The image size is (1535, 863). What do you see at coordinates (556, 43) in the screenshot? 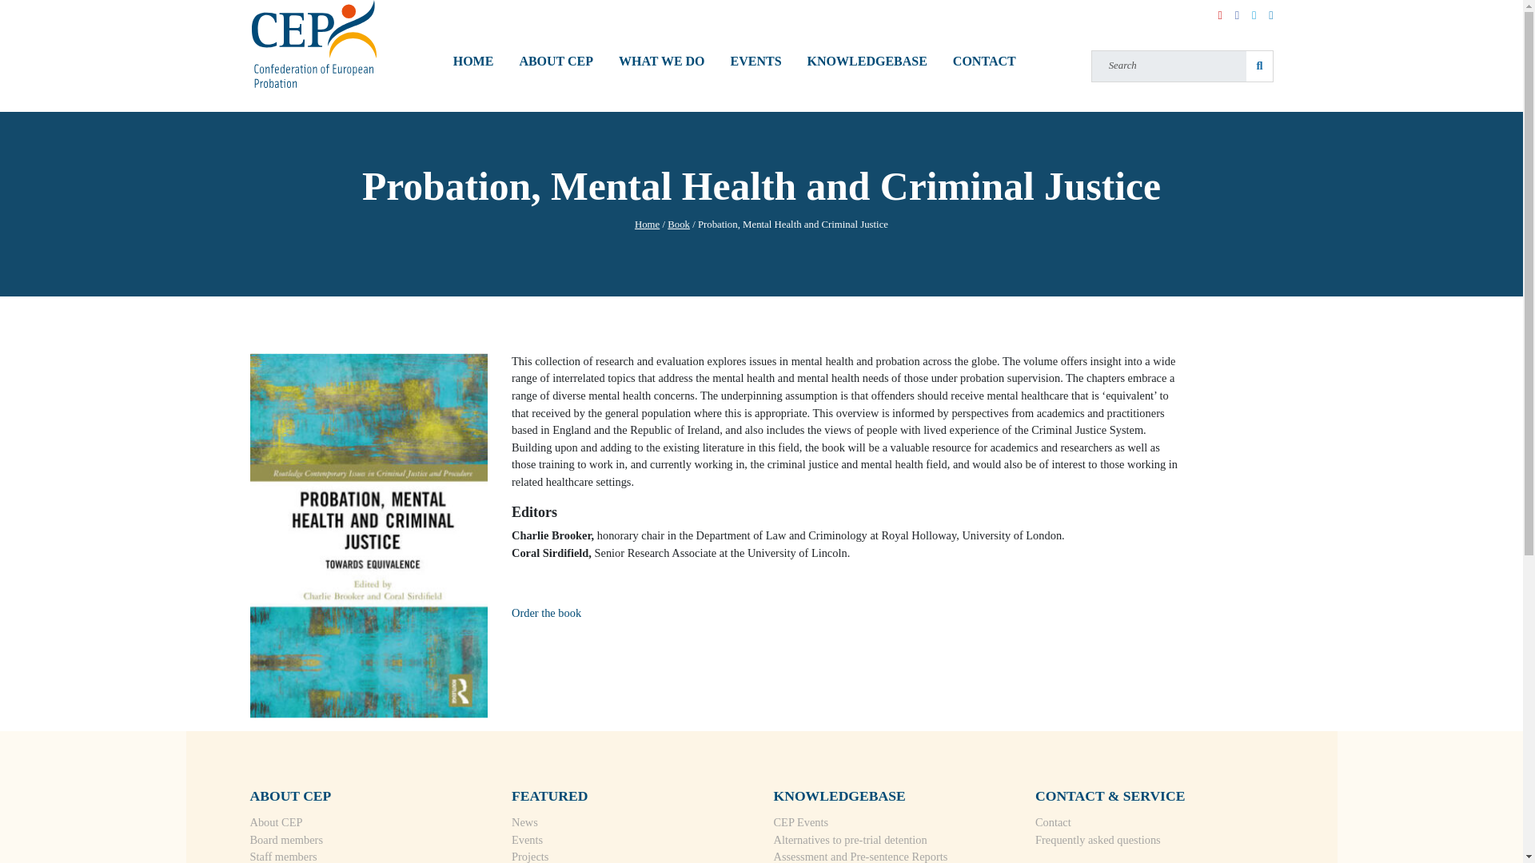
I see `ABOUT CEP` at bounding box center [556, 43].